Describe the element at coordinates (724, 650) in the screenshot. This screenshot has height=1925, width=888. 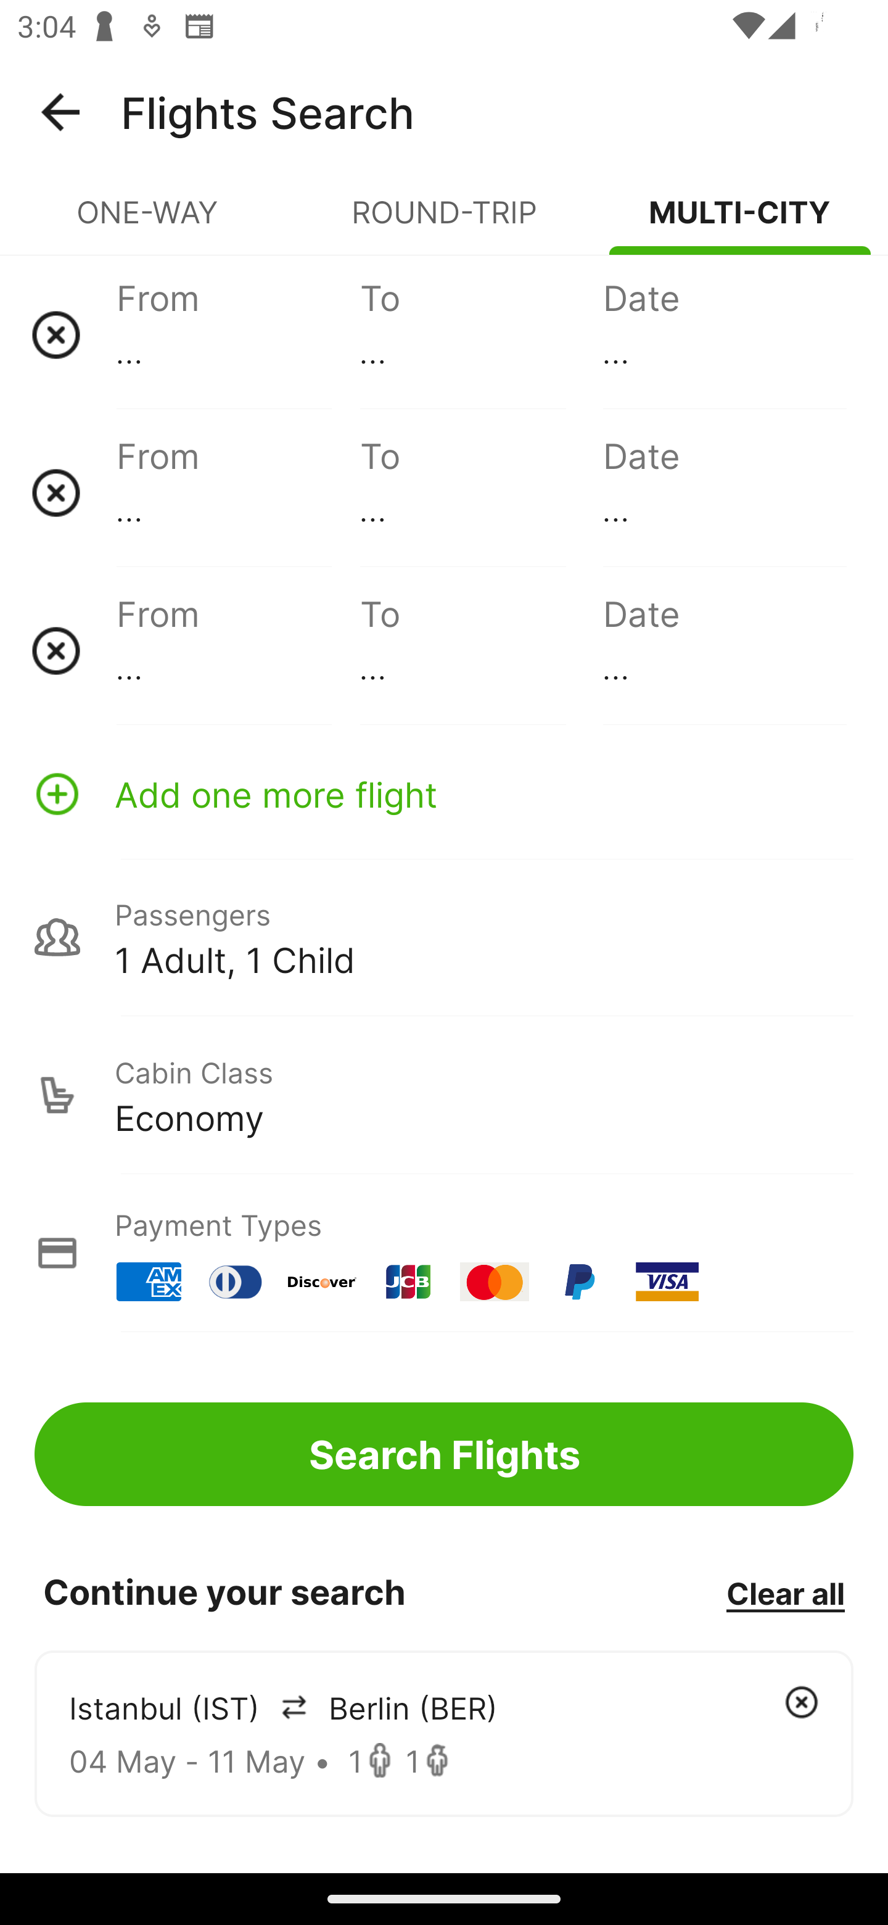
I see `Date ⋯` at that location.